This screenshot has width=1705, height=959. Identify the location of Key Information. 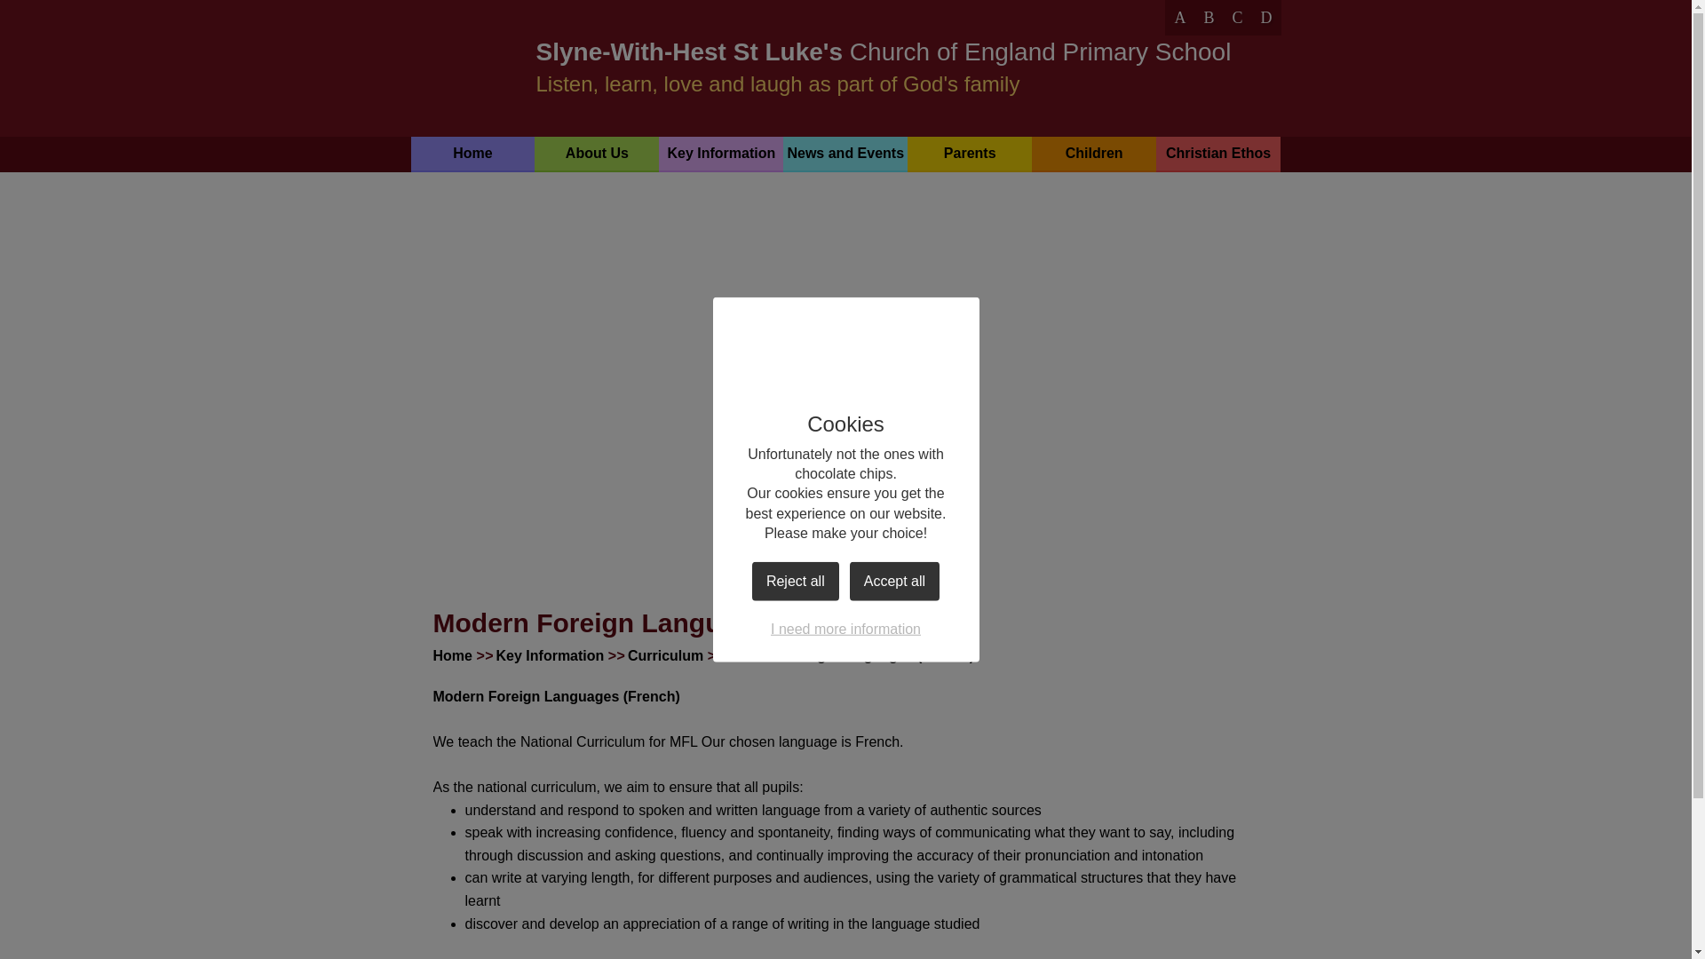
(720, 154).